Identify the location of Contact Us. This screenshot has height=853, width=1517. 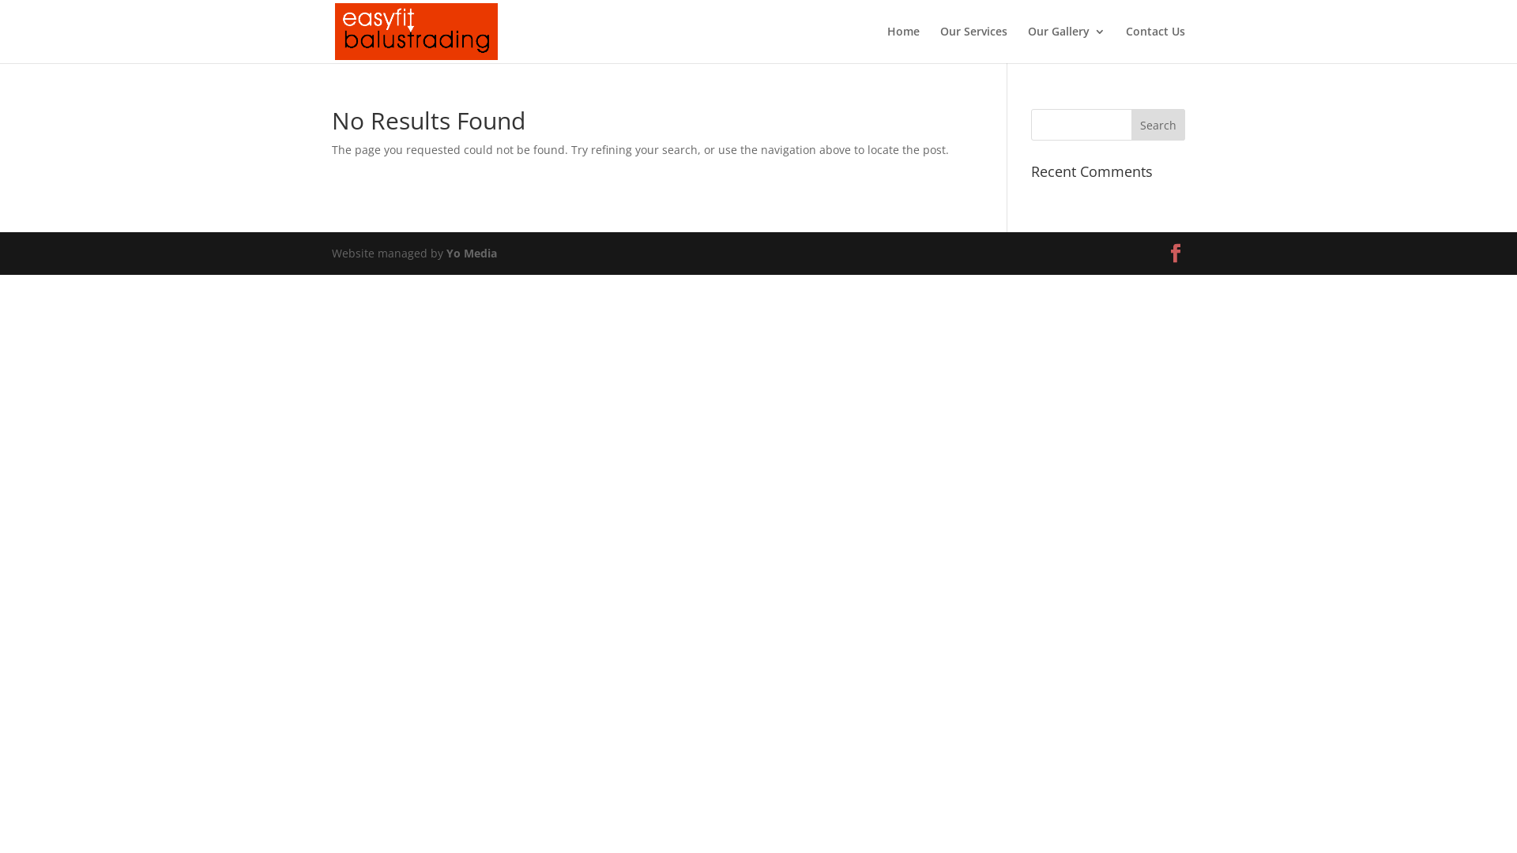
(1155, 44).